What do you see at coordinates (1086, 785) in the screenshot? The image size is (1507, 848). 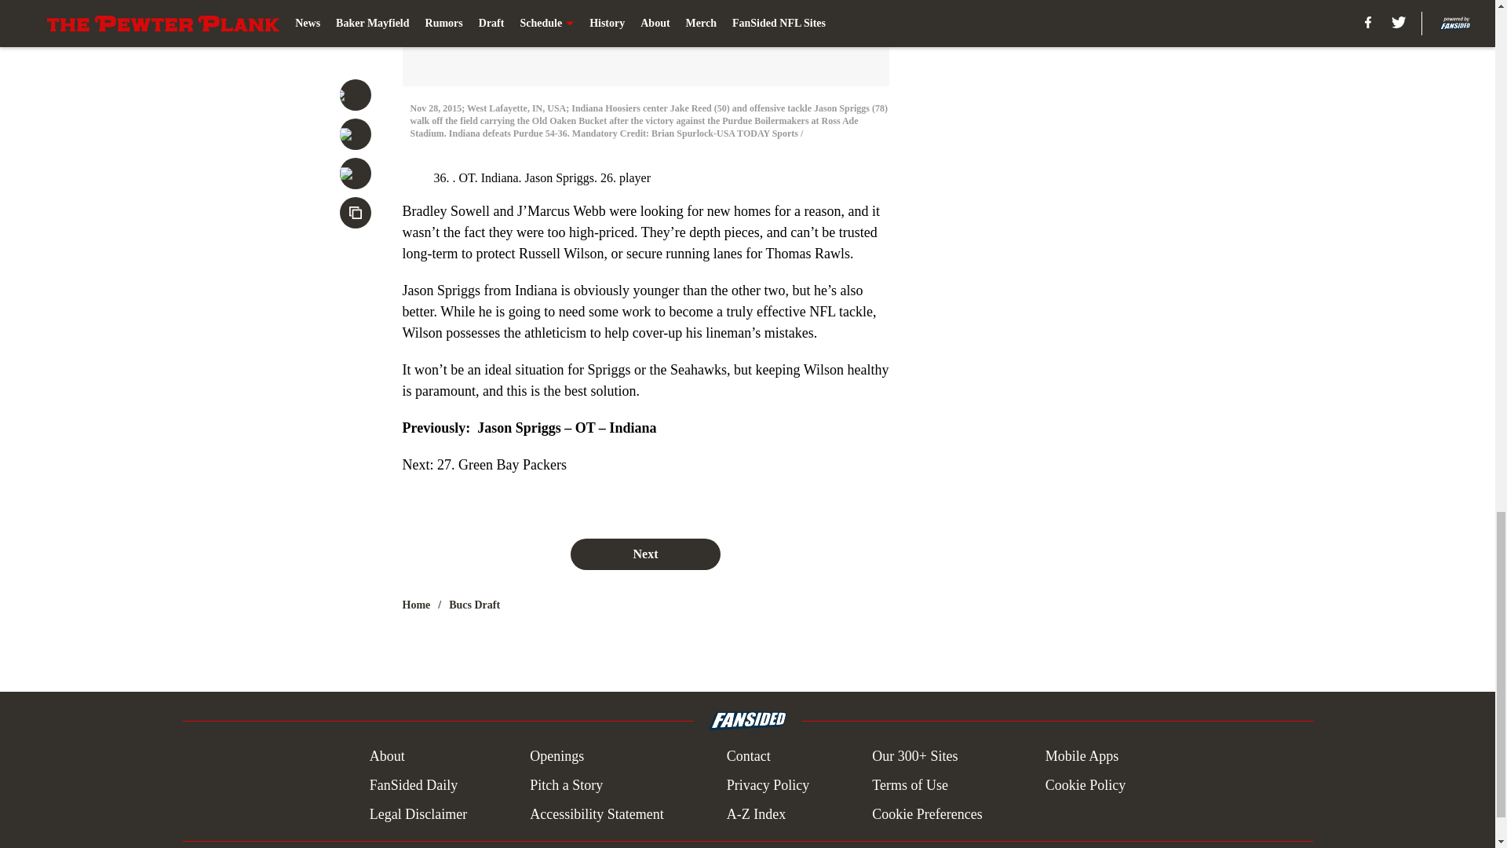 I see `Cookie Policy` at bounding box center [1086, 785].